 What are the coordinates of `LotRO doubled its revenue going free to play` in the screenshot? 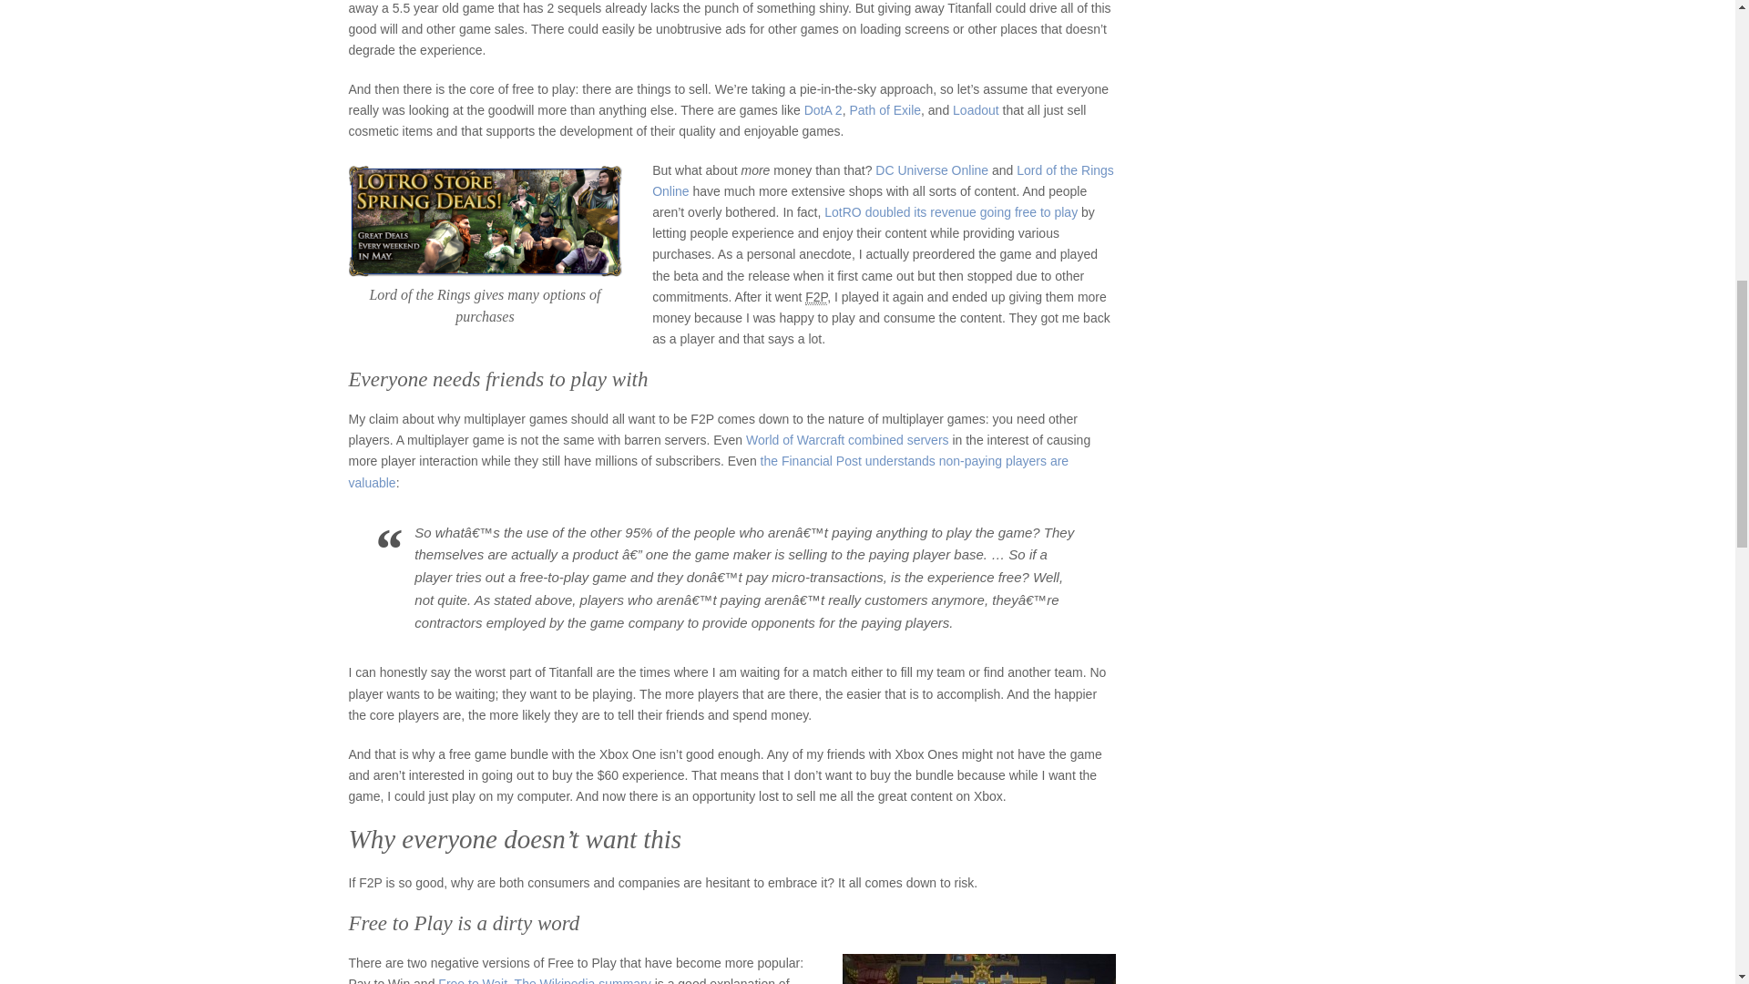 It's located at (950, 211).